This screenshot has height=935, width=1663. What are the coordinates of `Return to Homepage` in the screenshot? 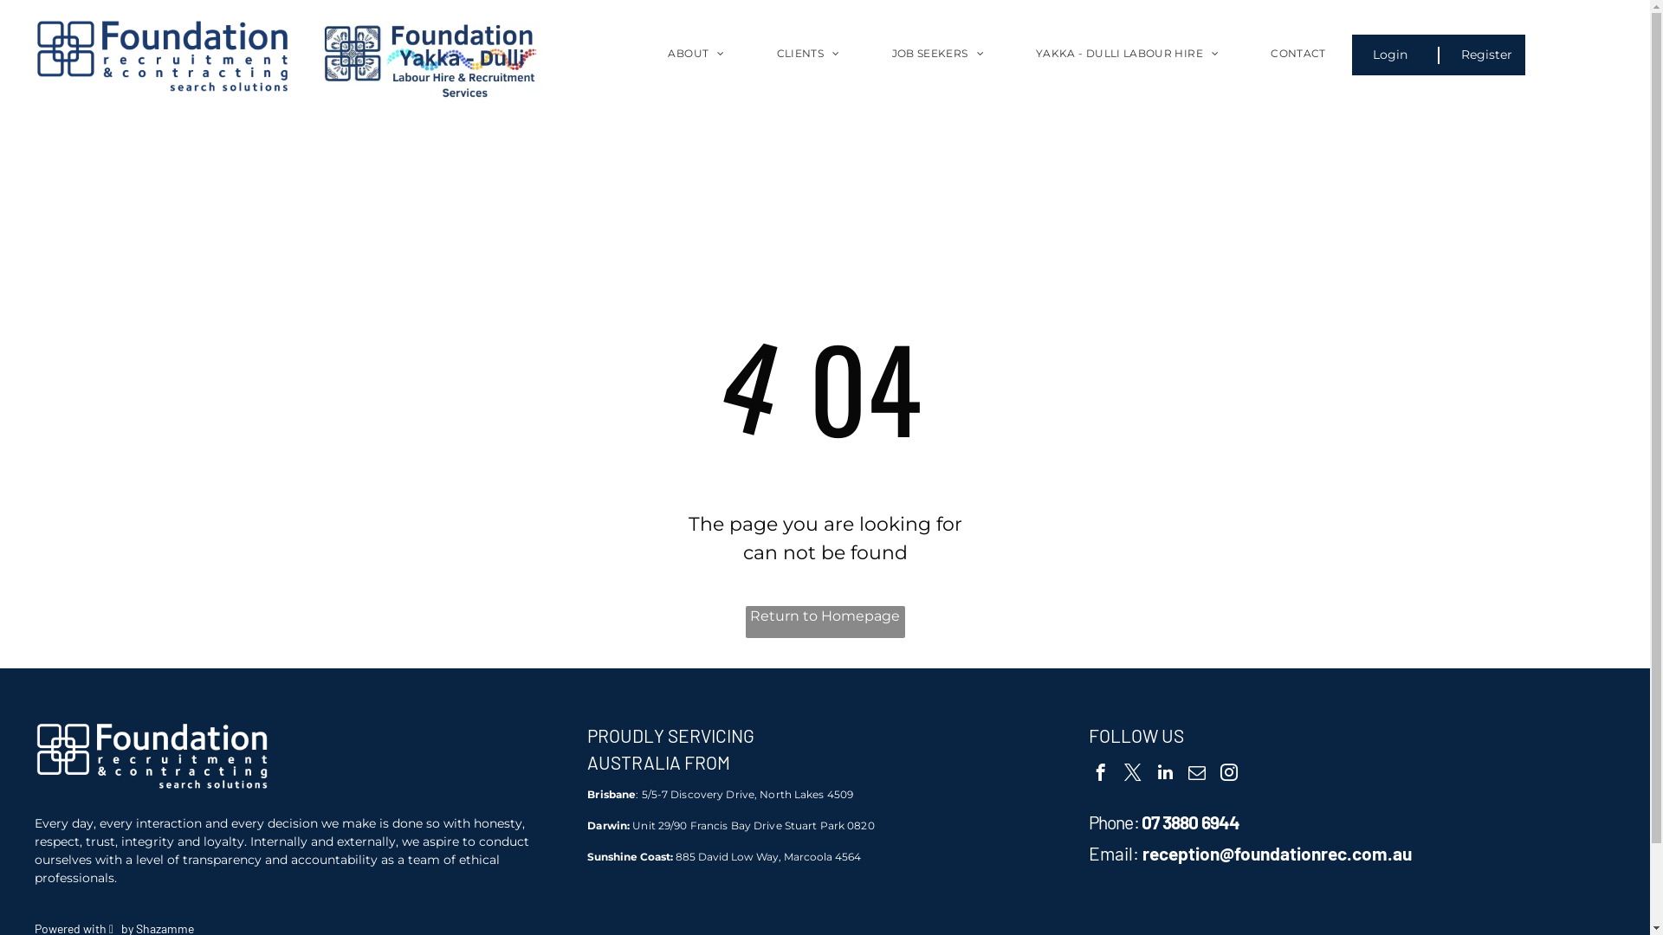 It's located at (825, 622).